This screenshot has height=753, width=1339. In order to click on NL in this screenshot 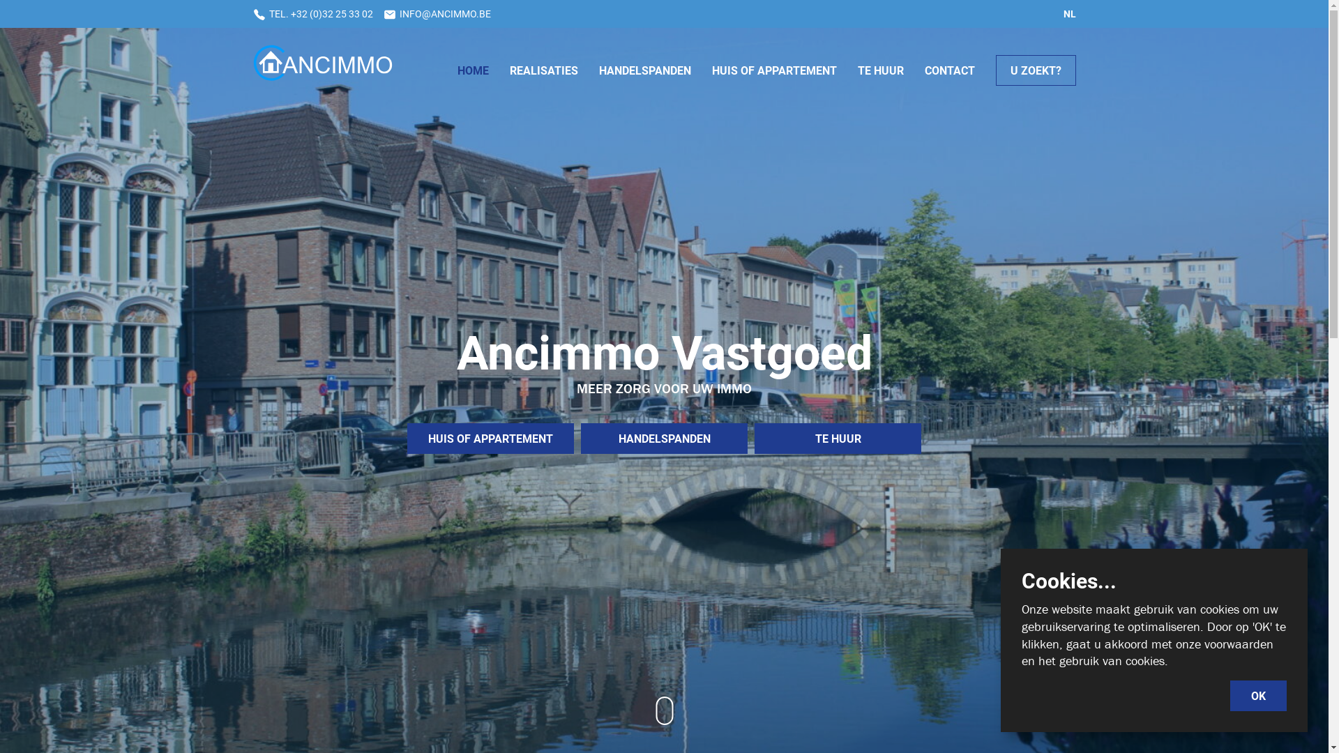, I will do `click(1069, 14)`.